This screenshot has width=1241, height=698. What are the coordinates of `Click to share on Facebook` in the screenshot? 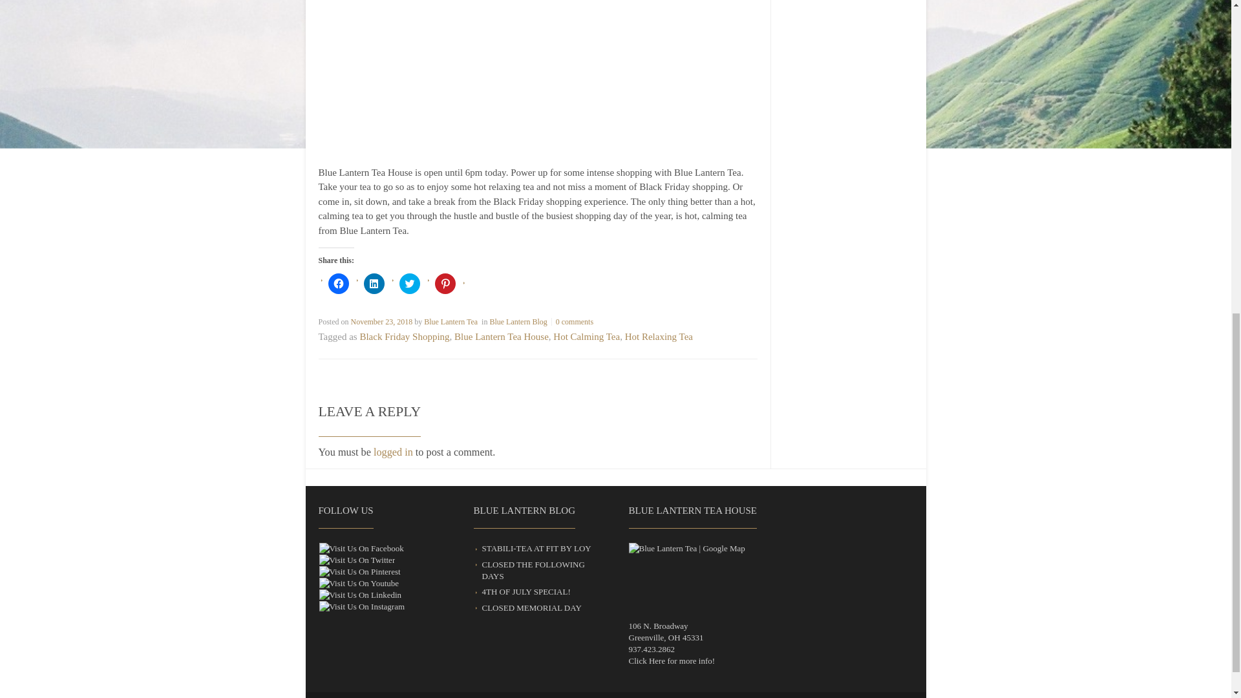 It's located at (339, 283).